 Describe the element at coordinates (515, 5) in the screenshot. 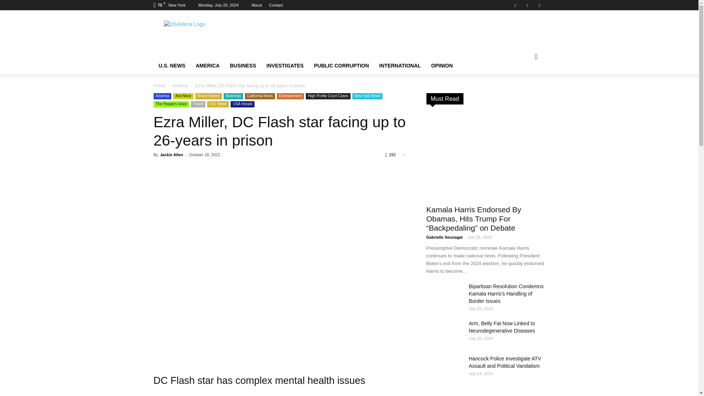

I see `Facebook` at that location.